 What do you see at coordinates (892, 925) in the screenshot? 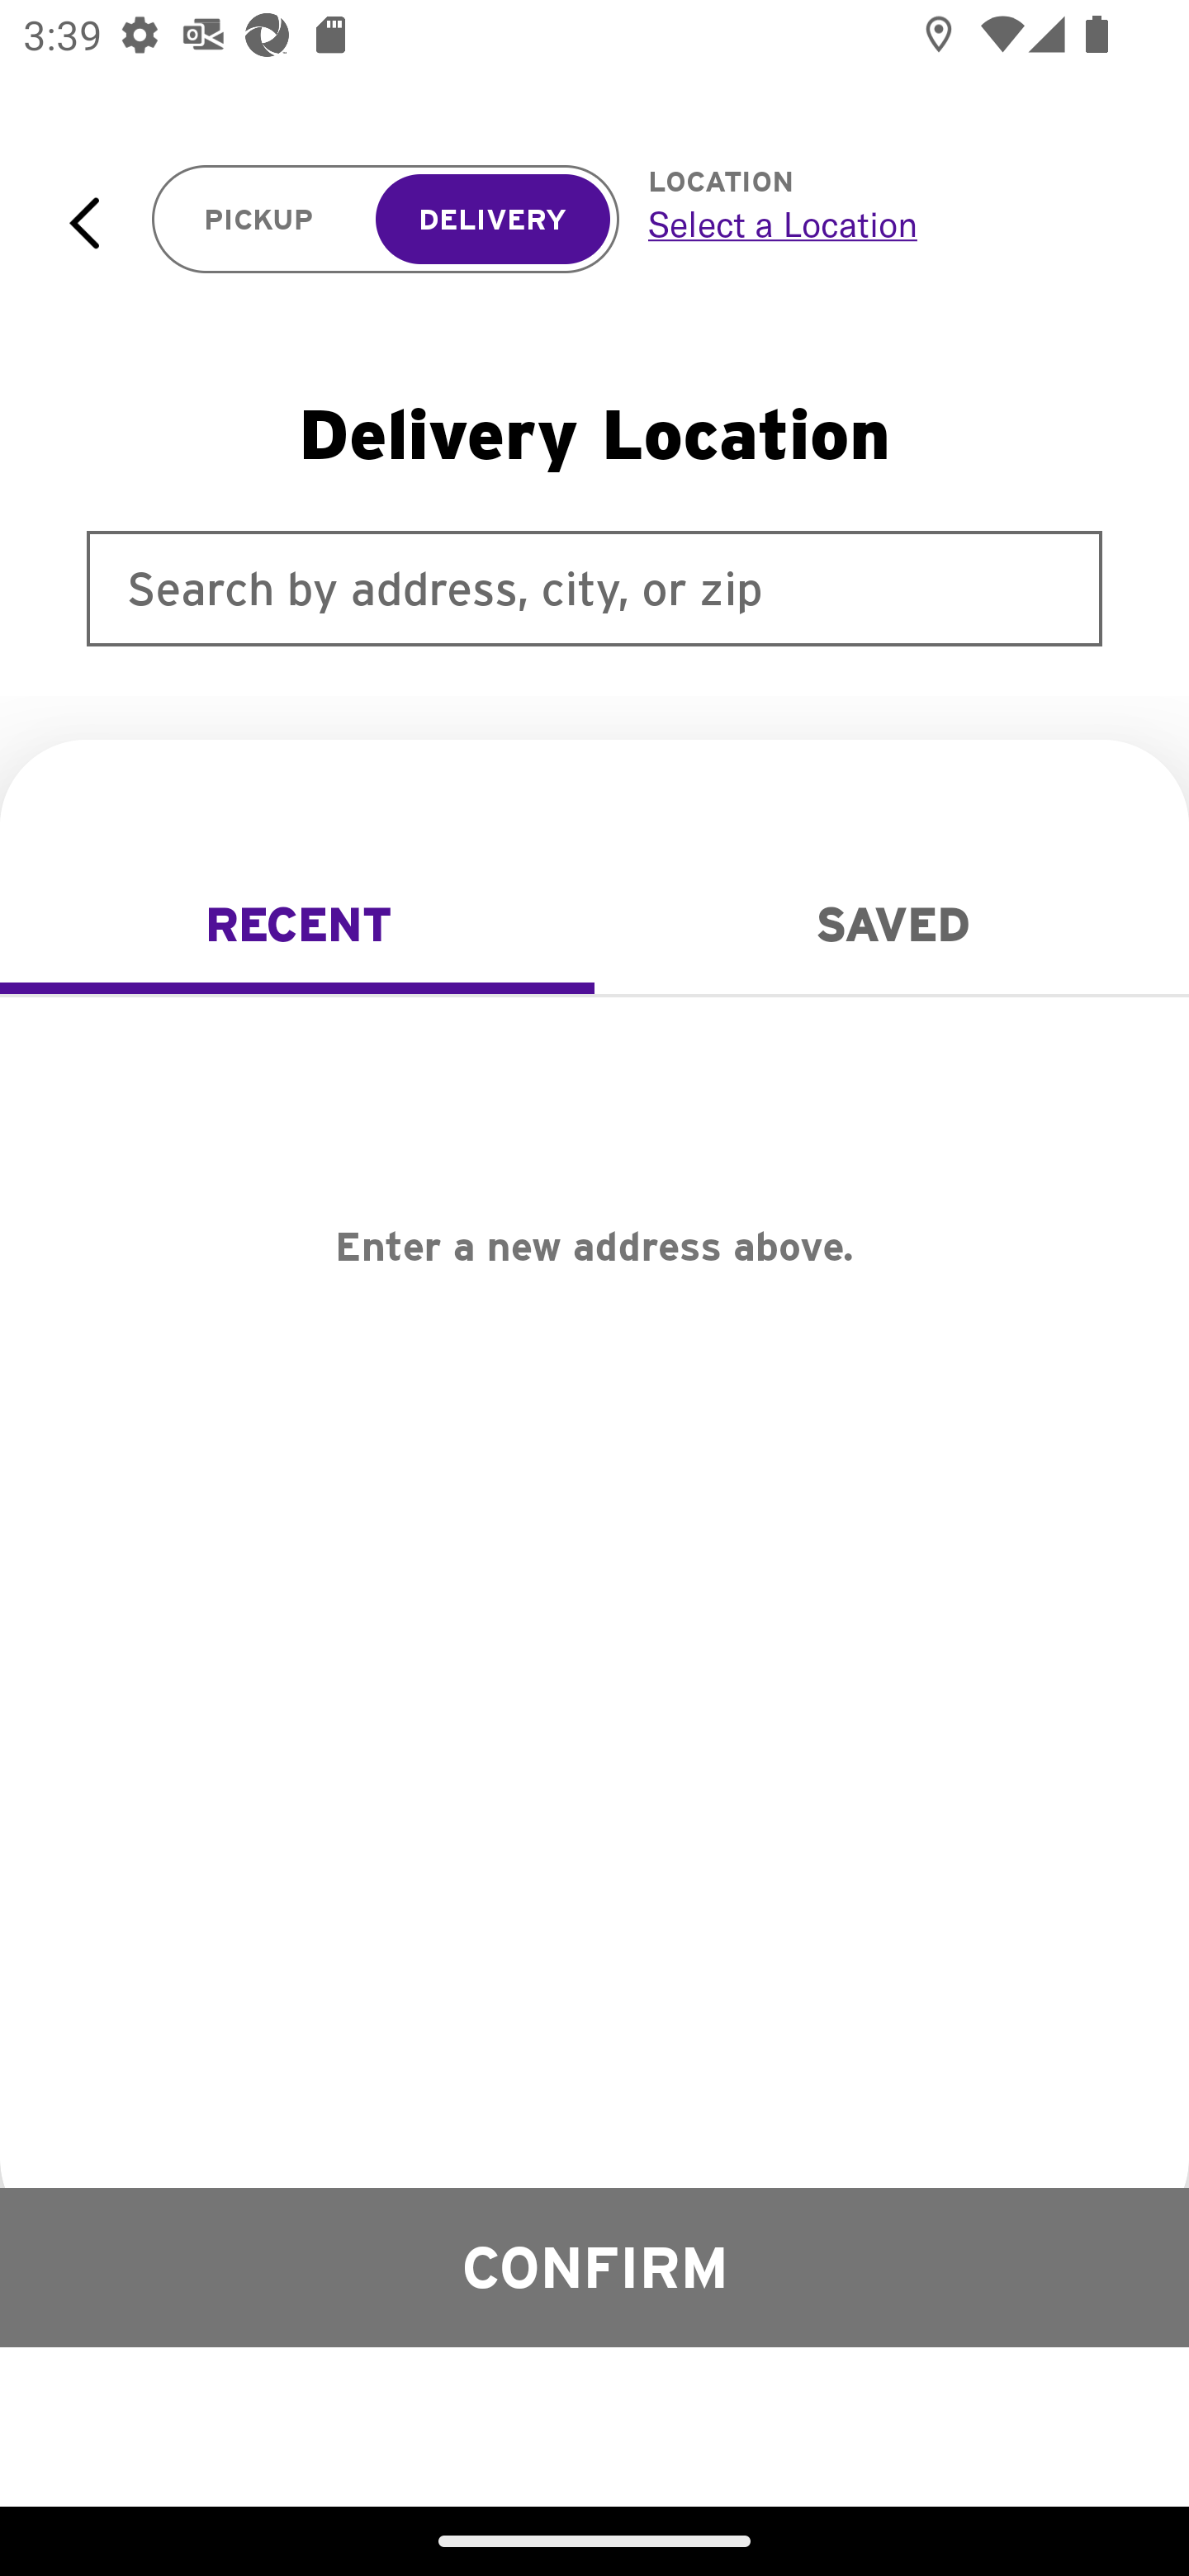
I see `Saved SAVED` at bounding box center [892, 925].